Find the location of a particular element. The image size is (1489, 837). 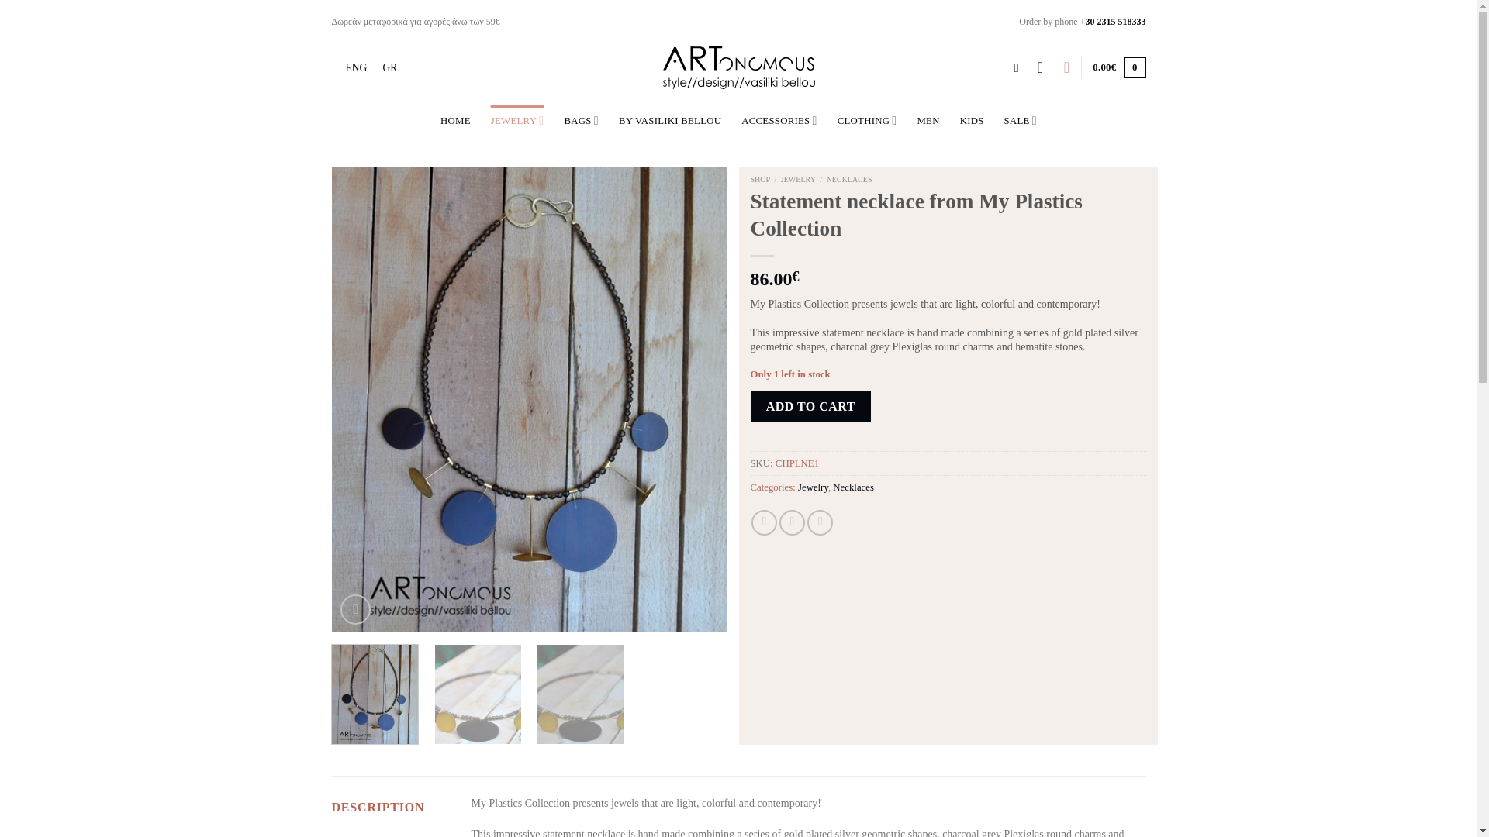

HOME is located at coordinates (455, 121).